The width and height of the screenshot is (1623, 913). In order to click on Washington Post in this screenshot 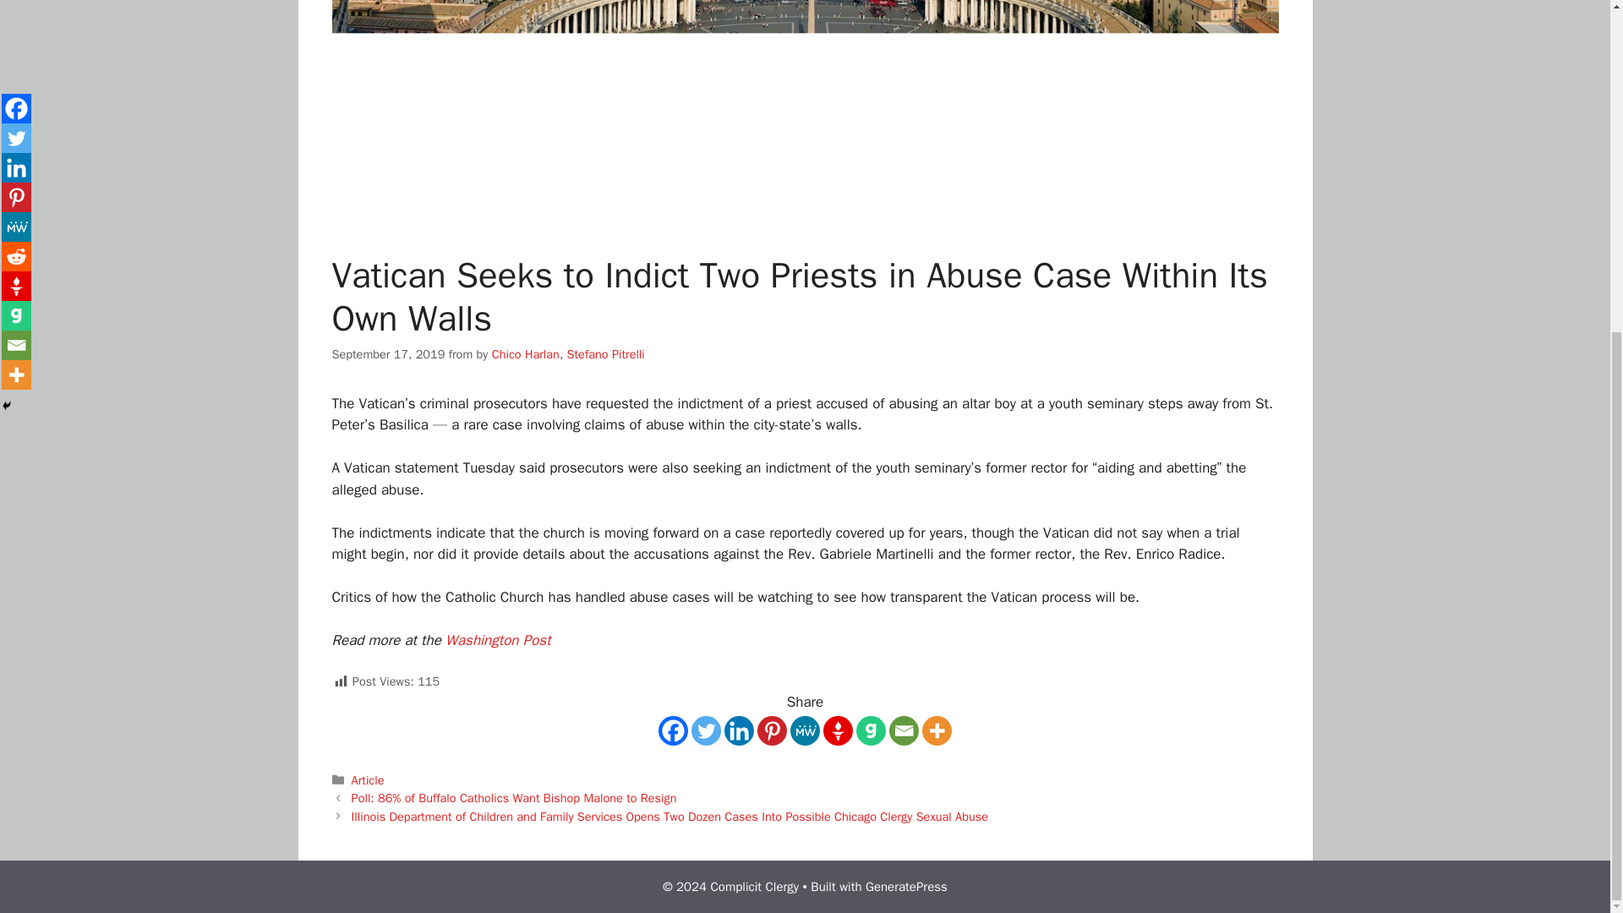, I will do `click(498, 640)`.